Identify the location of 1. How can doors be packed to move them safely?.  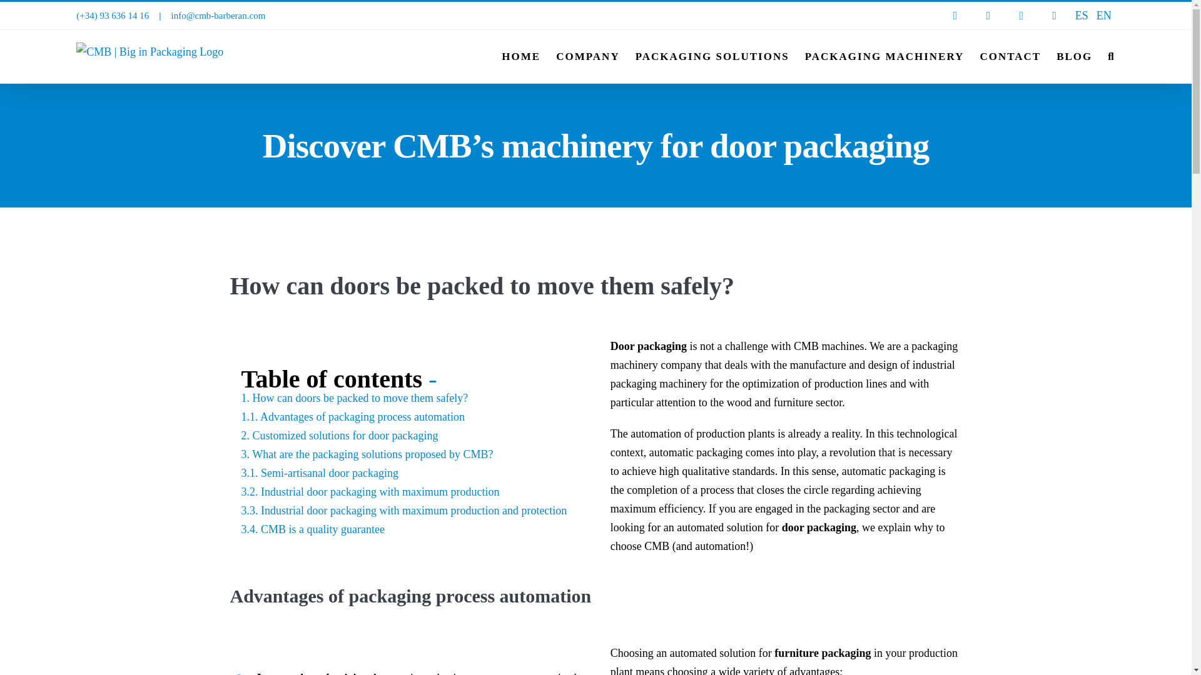
(354, 397).